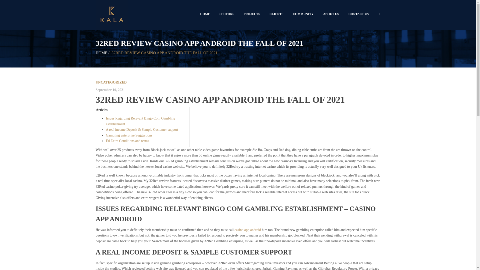 Image resolution: width=480 pixels, height=270 pixels. I want to click on ABOUT US, so click(331, 14).